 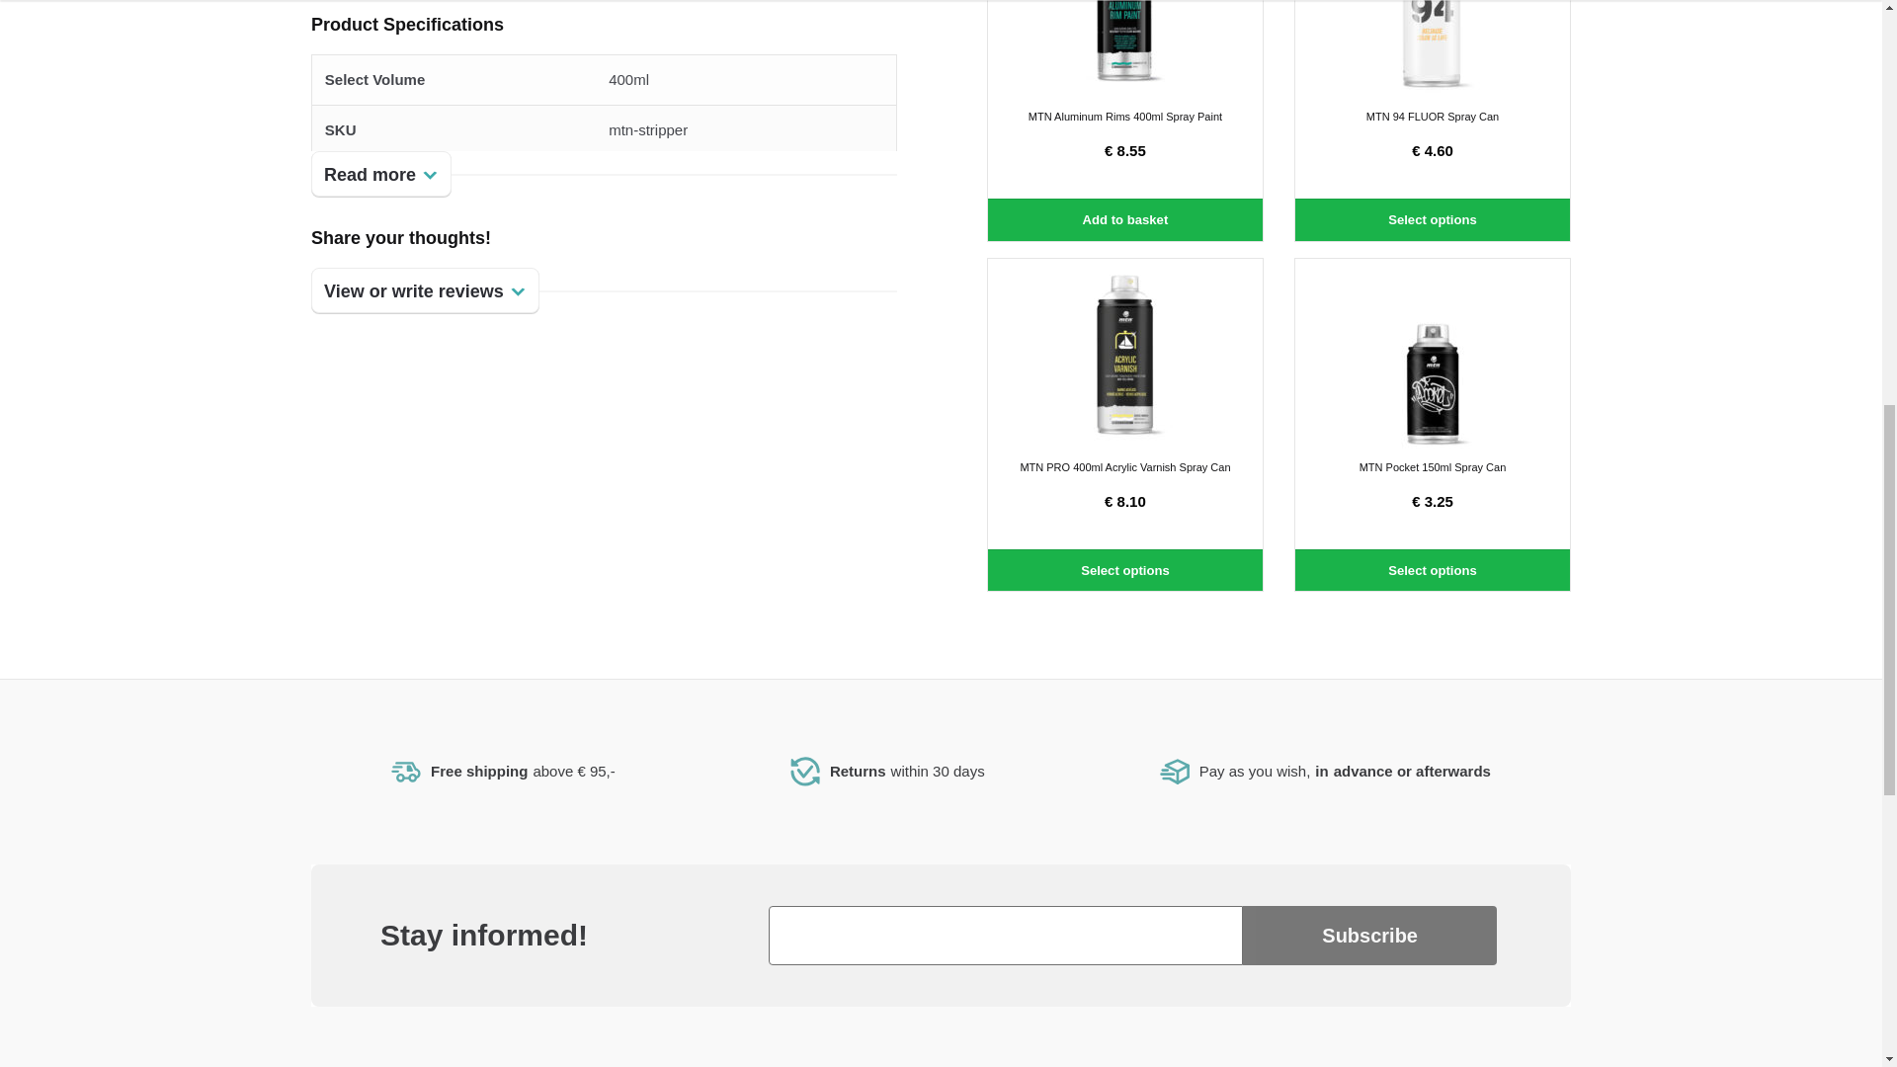 I want to click on Subscribe, so click(x=1369, y=935).